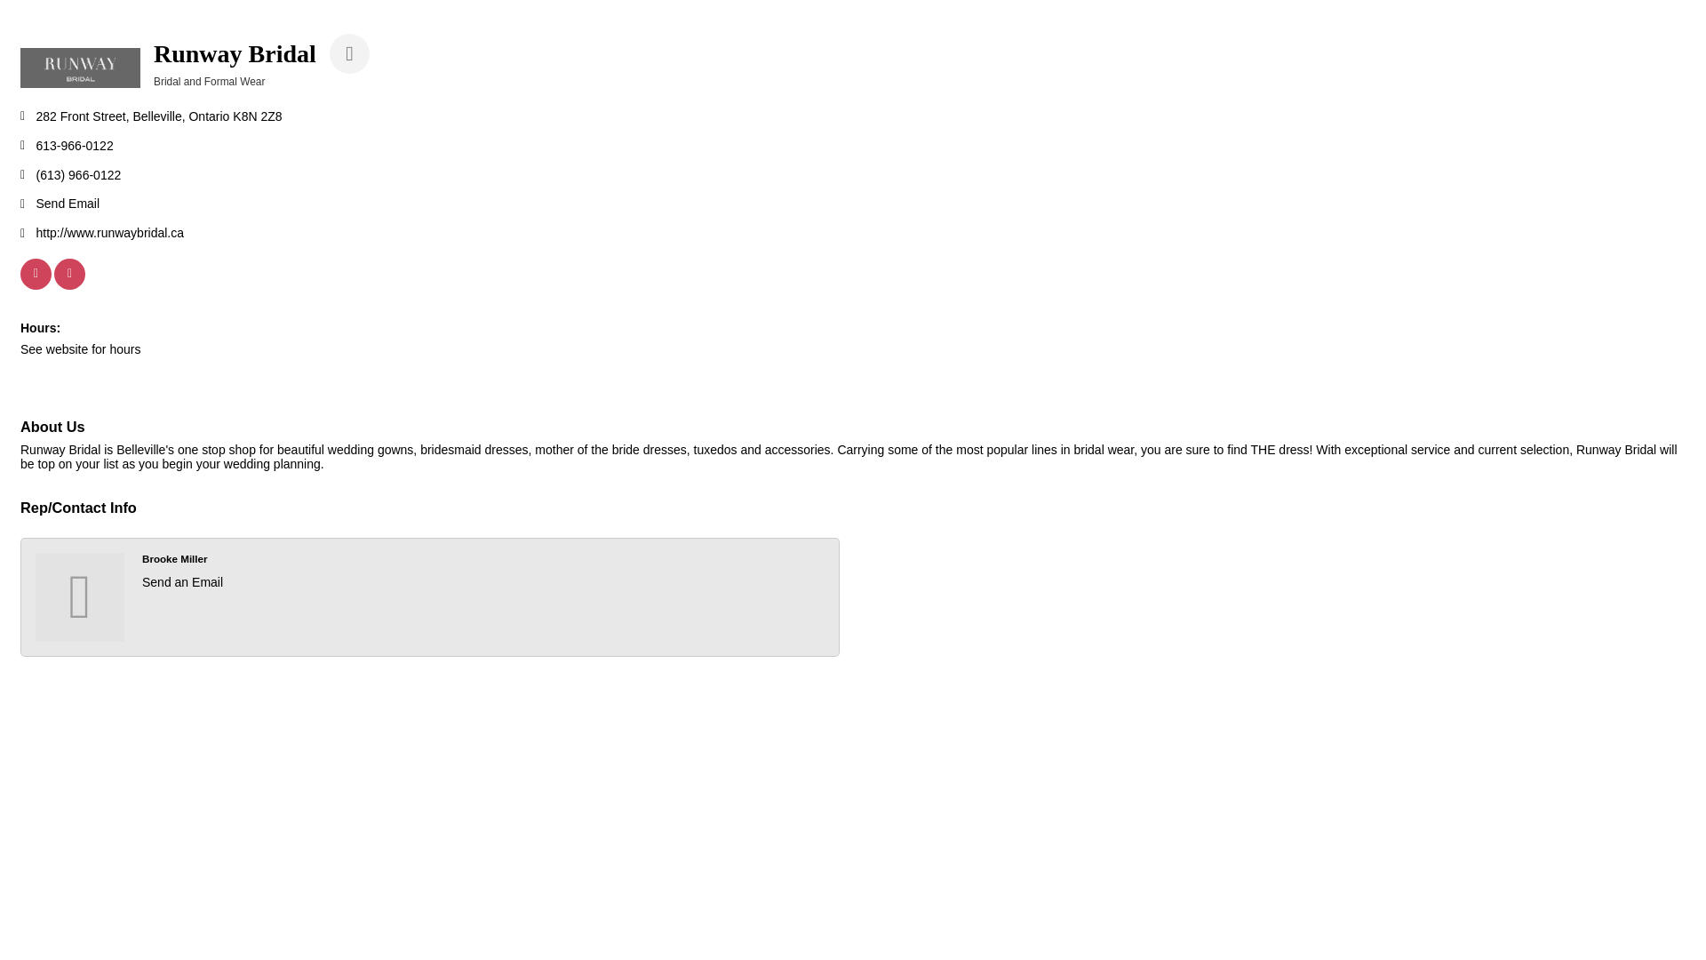 The image size is (1706, 960). What do you see at coordinates (110, 233) in the screenshot?
I see `http://www.runwaybridal.ca` at bounding box center [110, 233].